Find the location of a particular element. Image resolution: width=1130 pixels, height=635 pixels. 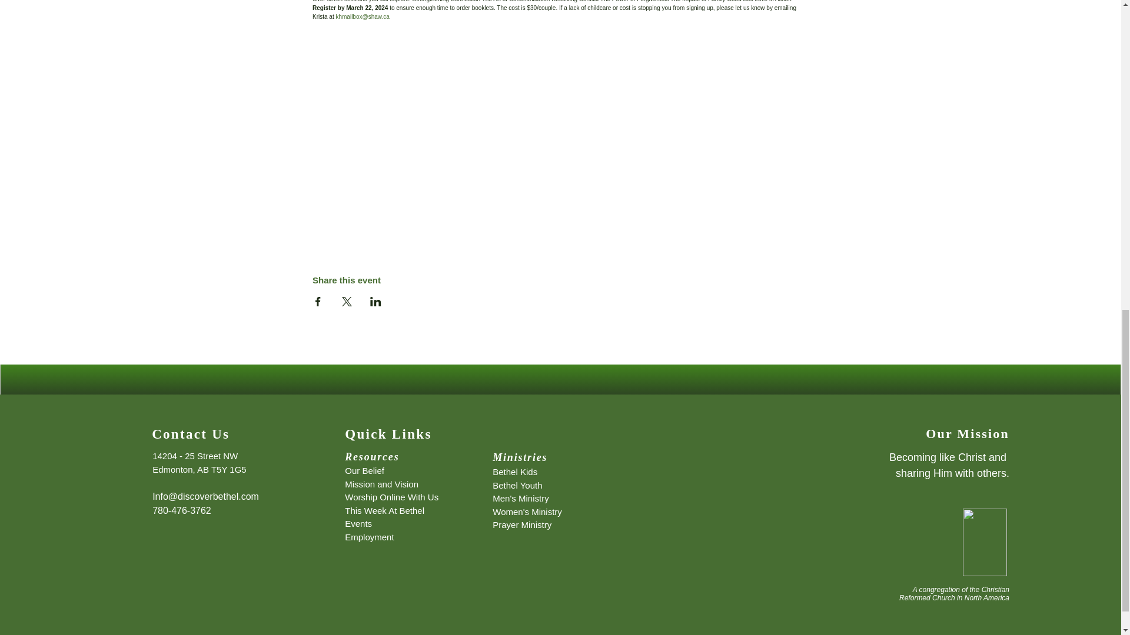

Events is located at coordinates (358, 523).